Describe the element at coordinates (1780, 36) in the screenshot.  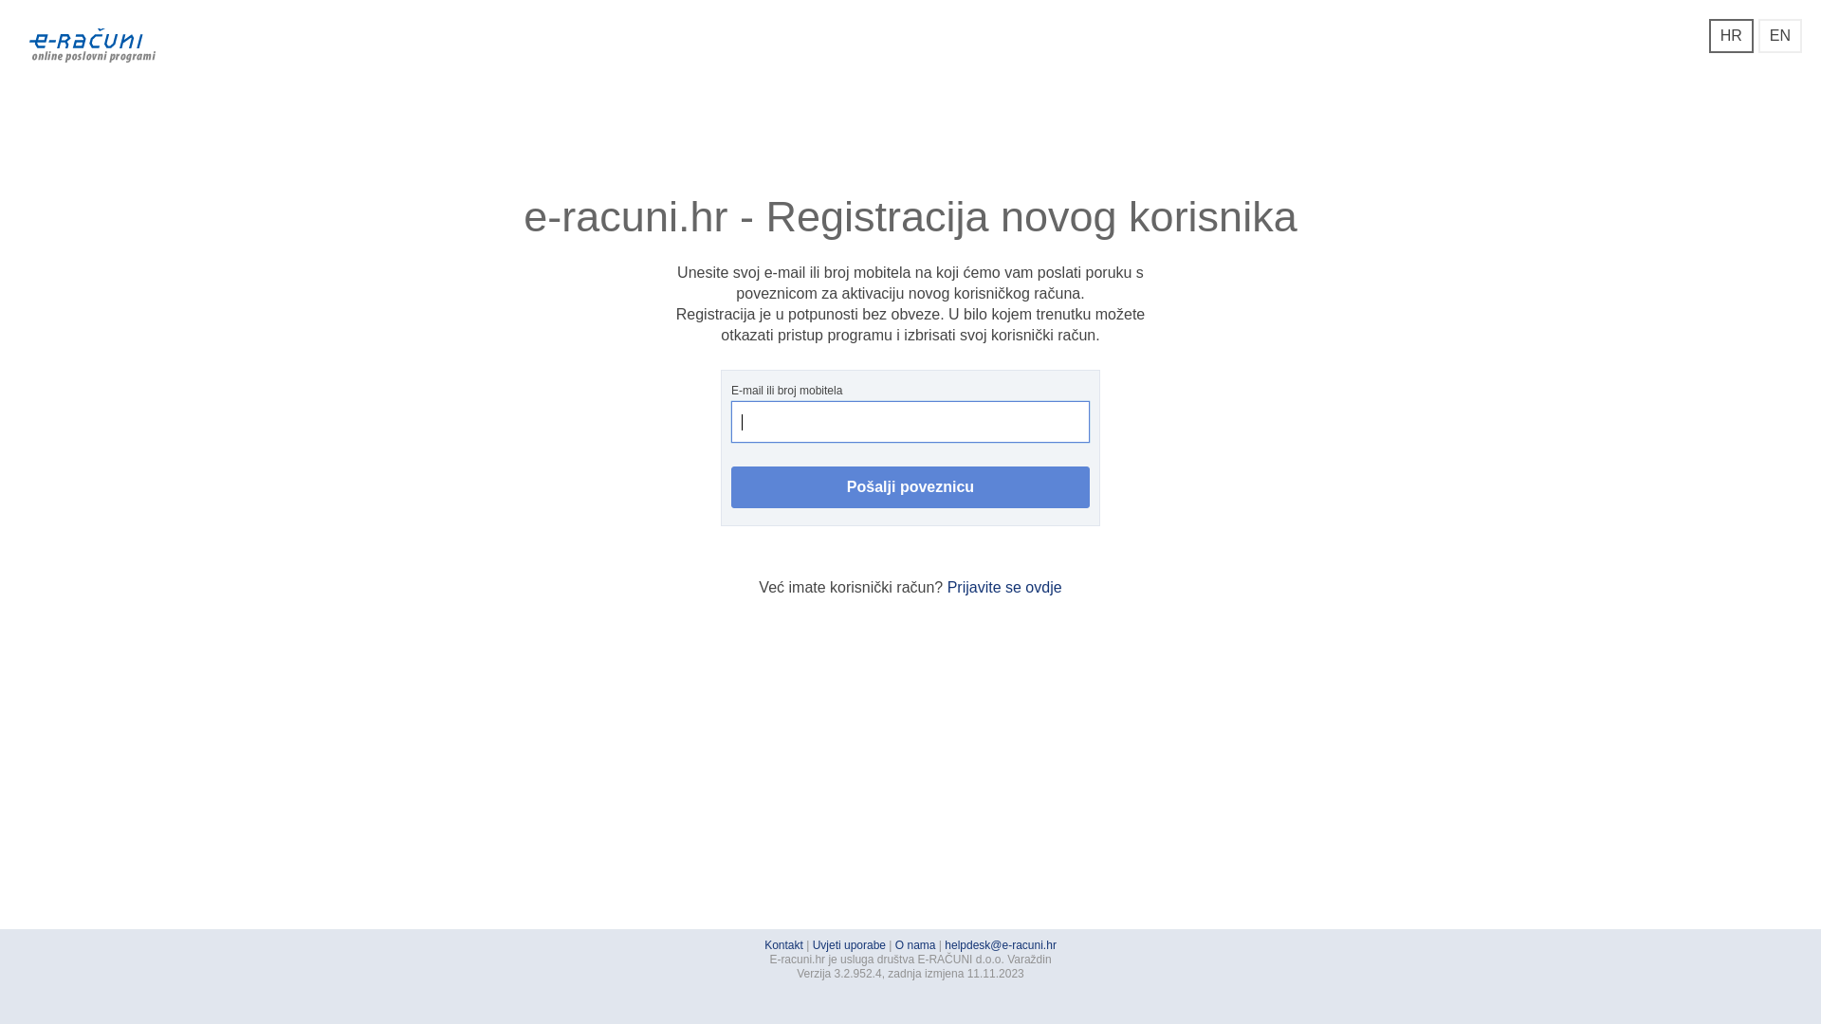
I see `EN` at that location.